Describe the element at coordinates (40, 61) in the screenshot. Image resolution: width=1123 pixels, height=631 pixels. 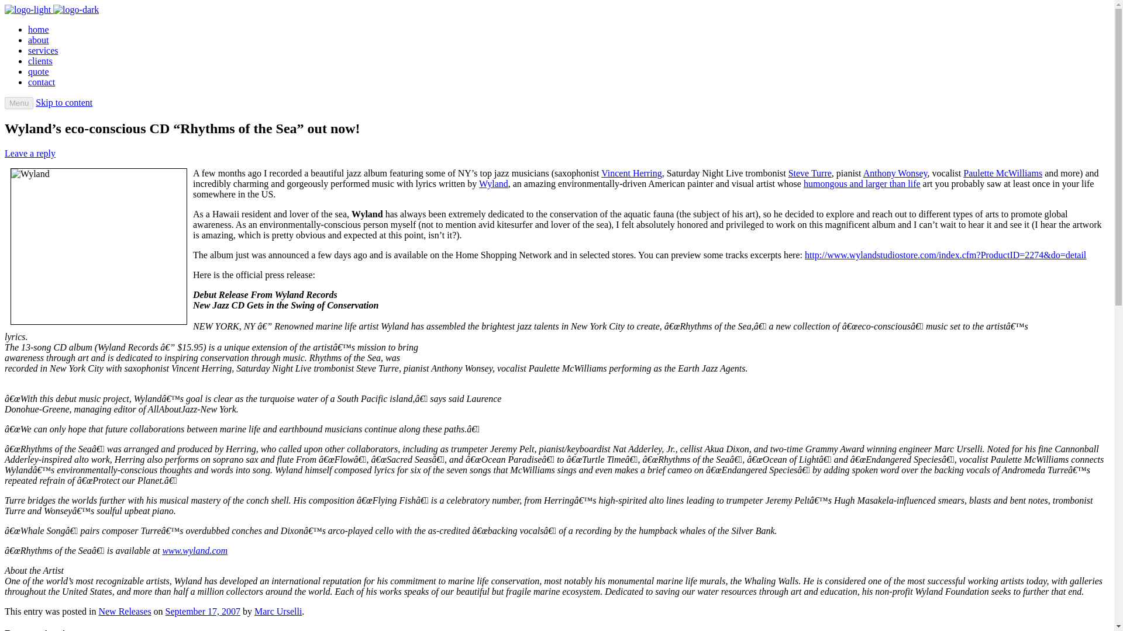
I see `clients` at that location.